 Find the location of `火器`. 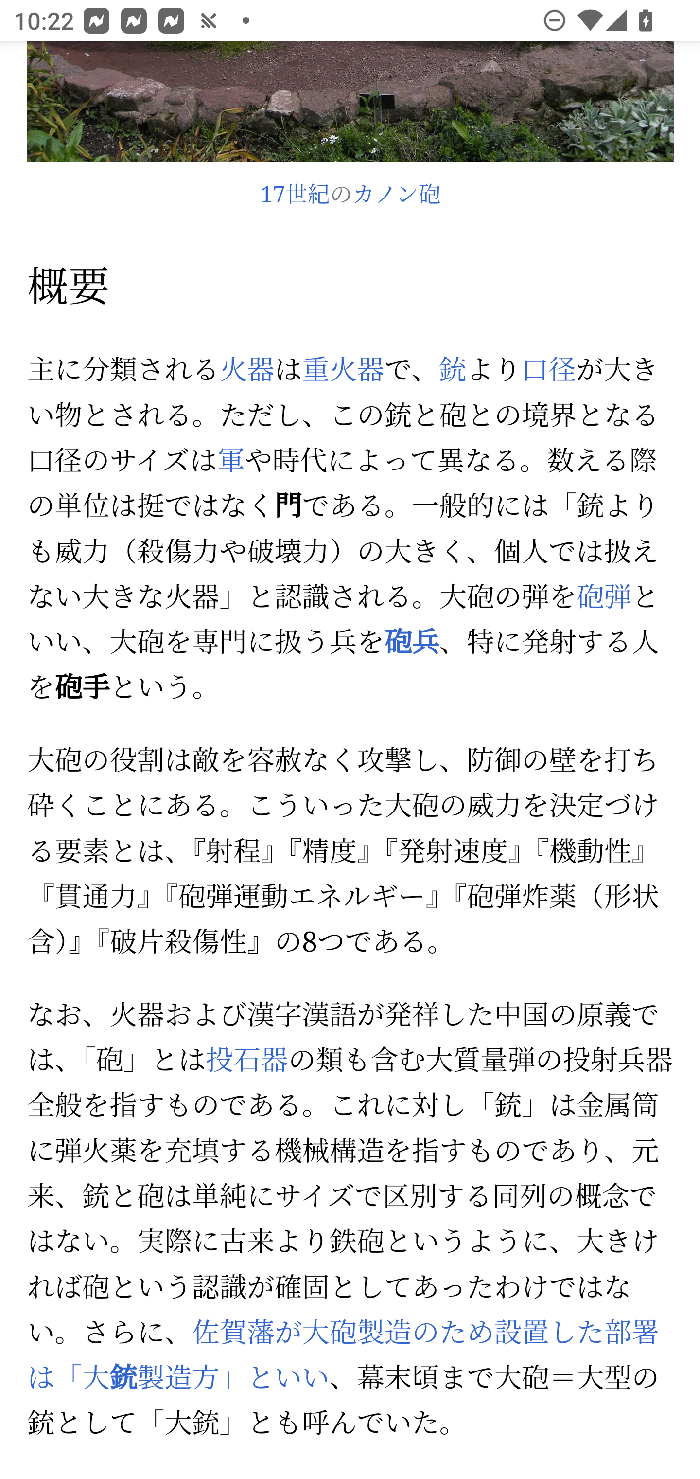

火器 is located at coordinates (246, 370).